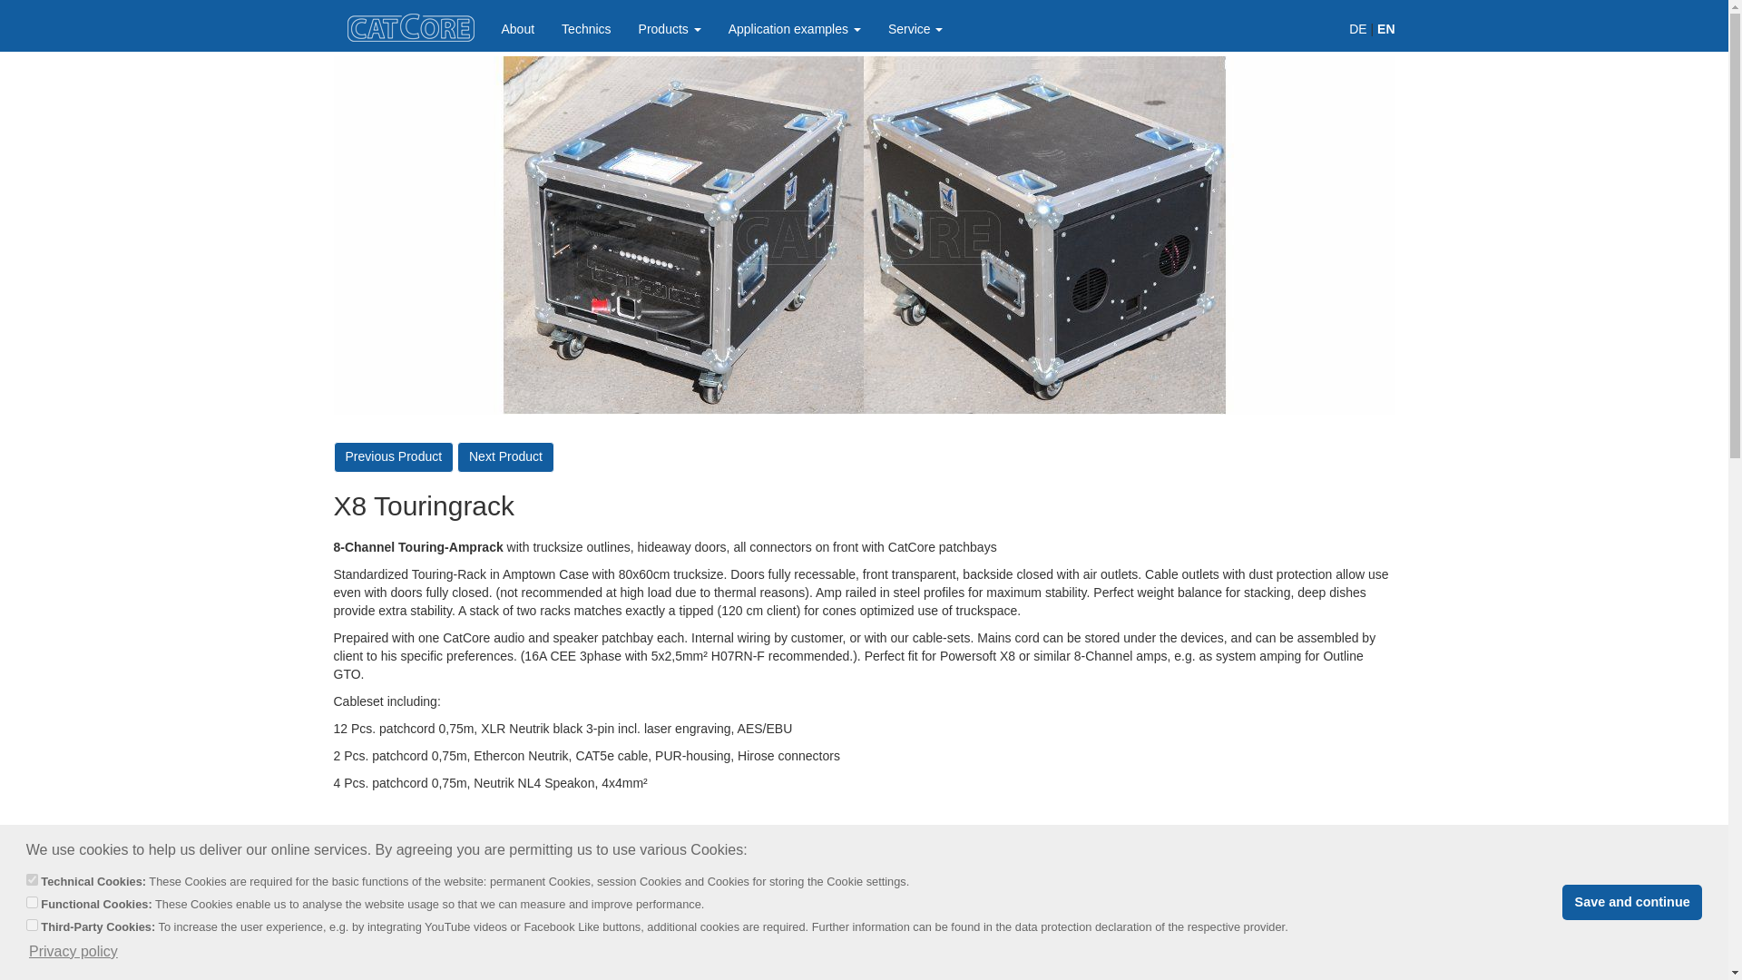 The height and width of the screenshot is (980, 1742). What do you see at coordinates (517, 29) in the screenshot?
I see `About` at bounding box center [517, 29].